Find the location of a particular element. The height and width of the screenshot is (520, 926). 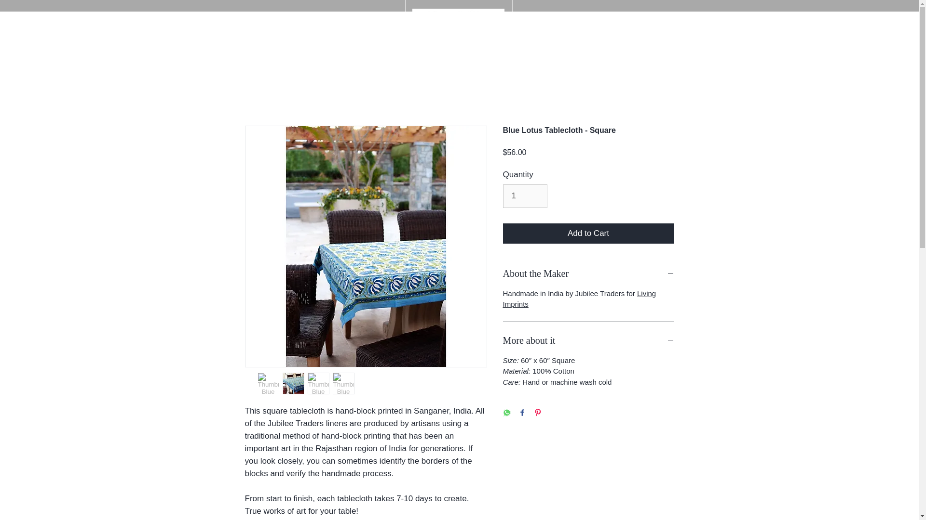

Gift Card is located at coordinates (382, 21).